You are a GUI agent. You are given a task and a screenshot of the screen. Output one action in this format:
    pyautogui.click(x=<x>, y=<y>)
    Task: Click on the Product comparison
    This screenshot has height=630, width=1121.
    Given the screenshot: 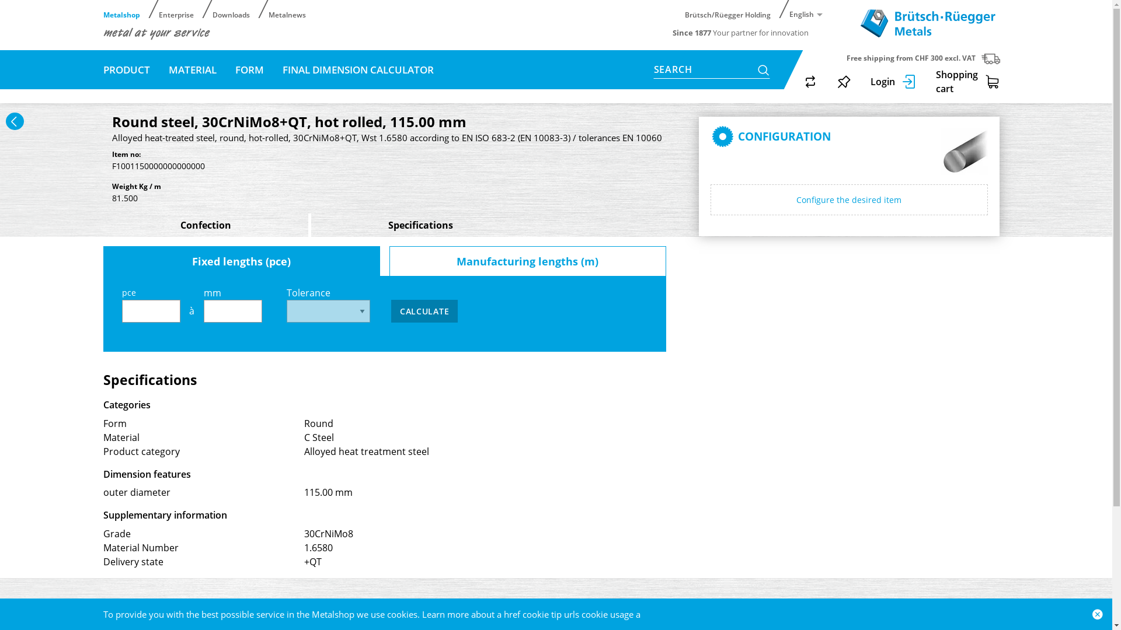 What is the action you would take?
    pyautogui.click(x=810, y=82)
    